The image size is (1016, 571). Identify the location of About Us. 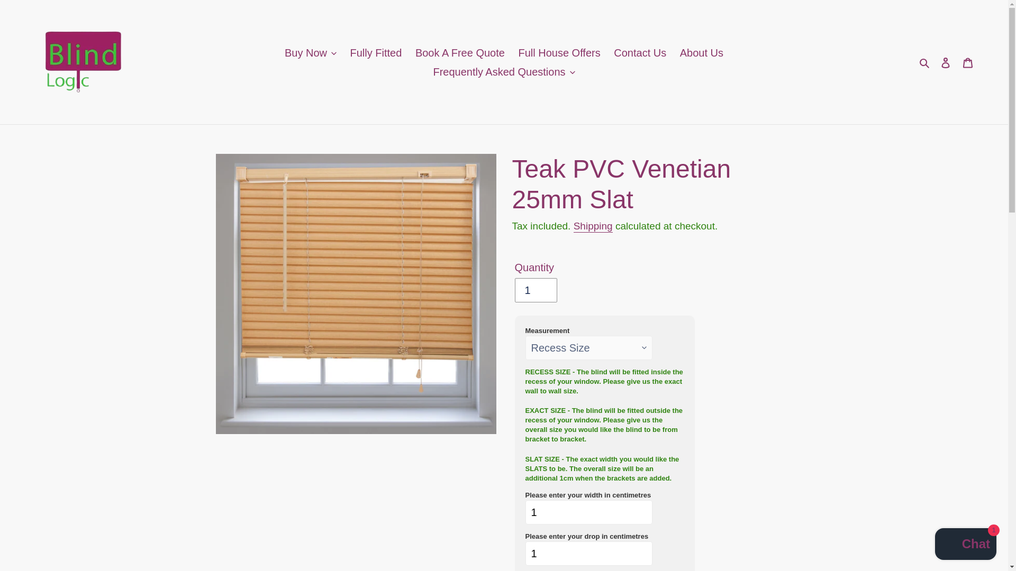
(701, 53).